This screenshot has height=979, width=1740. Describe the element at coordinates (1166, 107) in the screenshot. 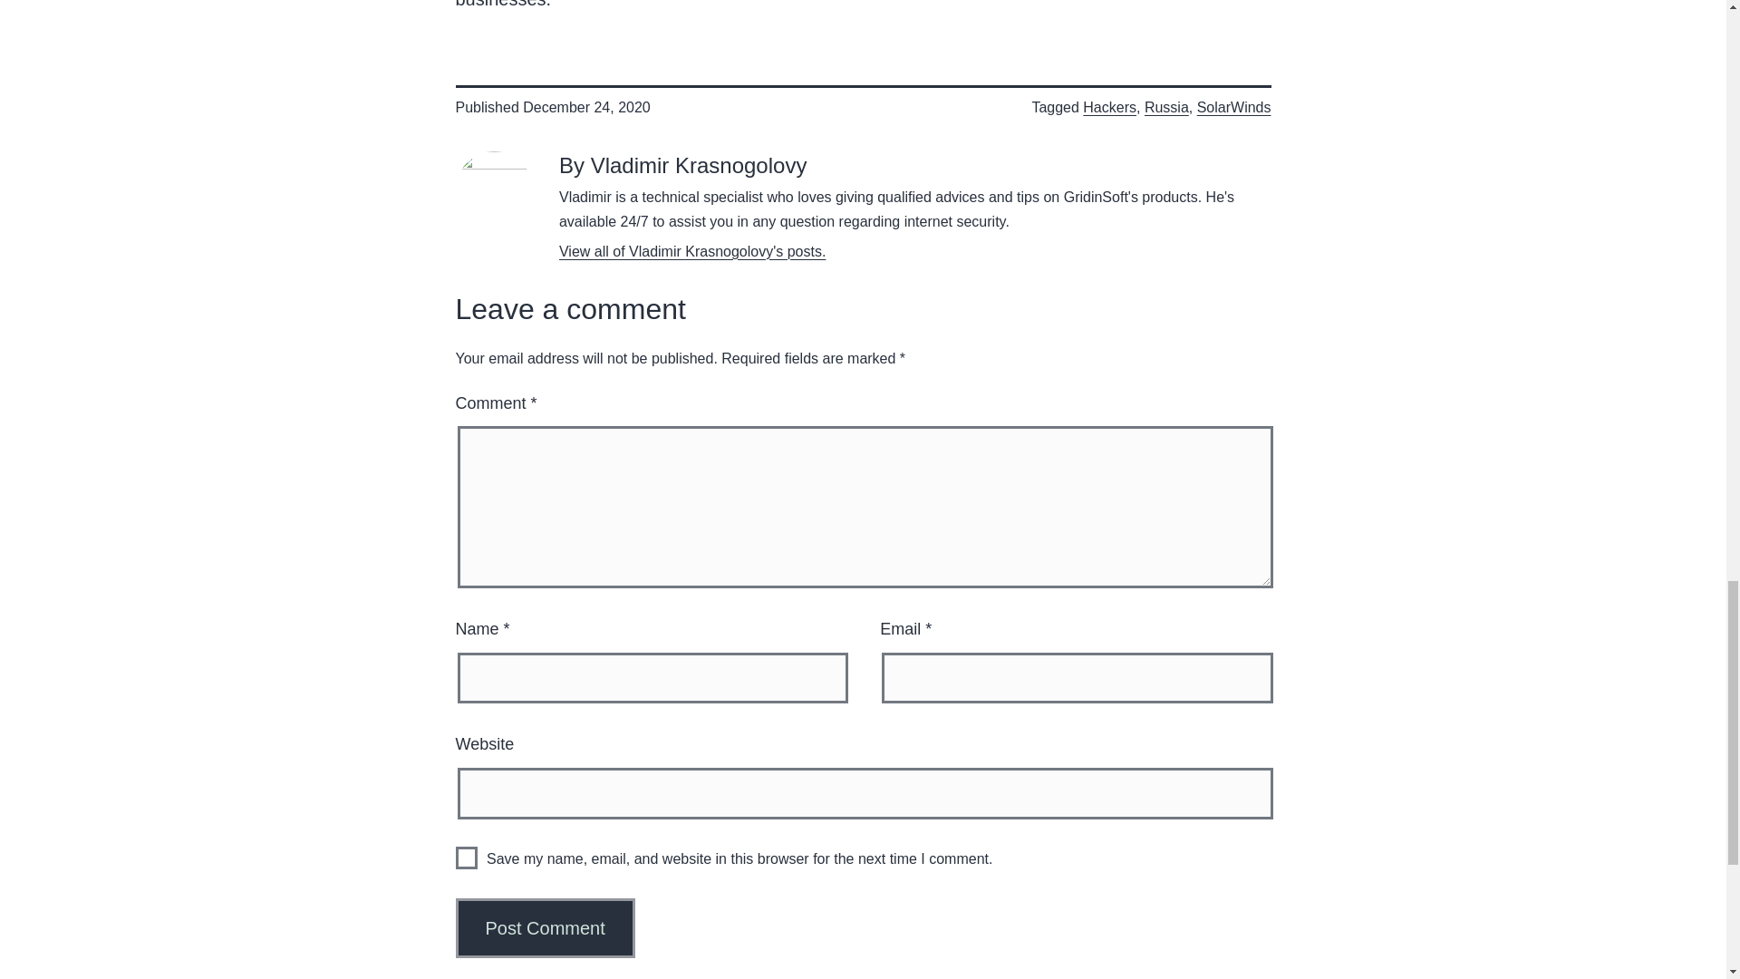

I see `Russia` at that location.